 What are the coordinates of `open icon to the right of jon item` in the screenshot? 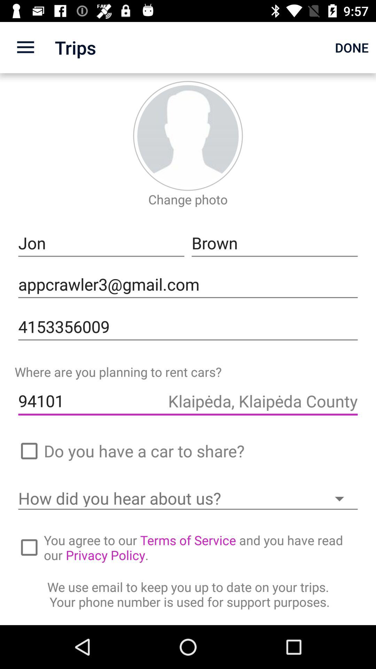 It's located at (275, 243).